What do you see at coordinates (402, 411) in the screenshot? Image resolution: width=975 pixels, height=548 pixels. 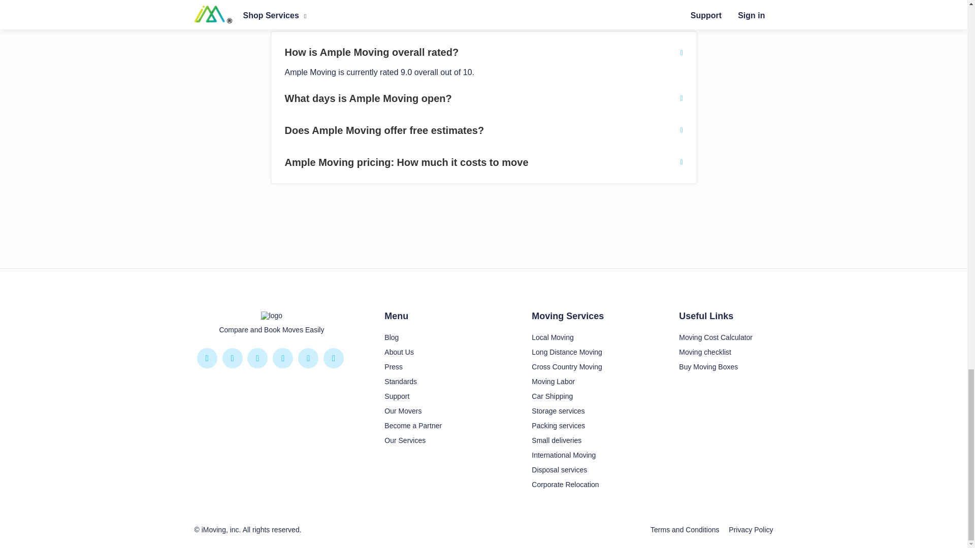 I see `Our Movers` at bounding box center [402, 411].